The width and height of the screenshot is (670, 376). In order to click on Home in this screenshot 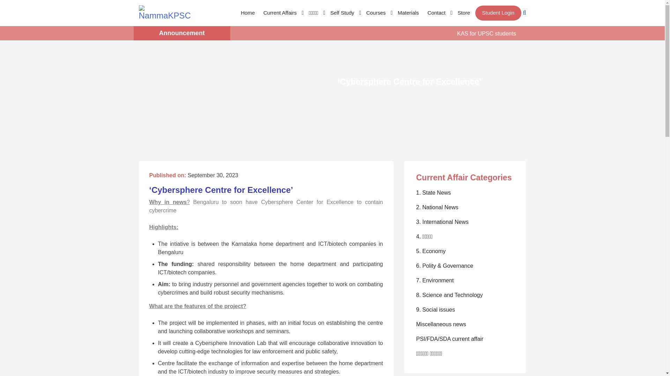, I will do `click(247, 13)`.